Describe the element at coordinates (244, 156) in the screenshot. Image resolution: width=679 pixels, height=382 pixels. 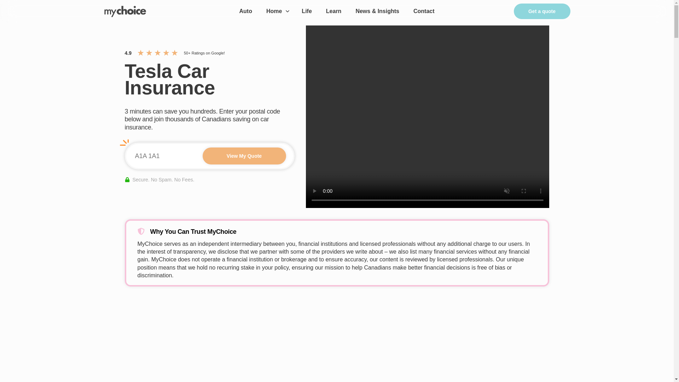
I see `View My Quote` at that location.